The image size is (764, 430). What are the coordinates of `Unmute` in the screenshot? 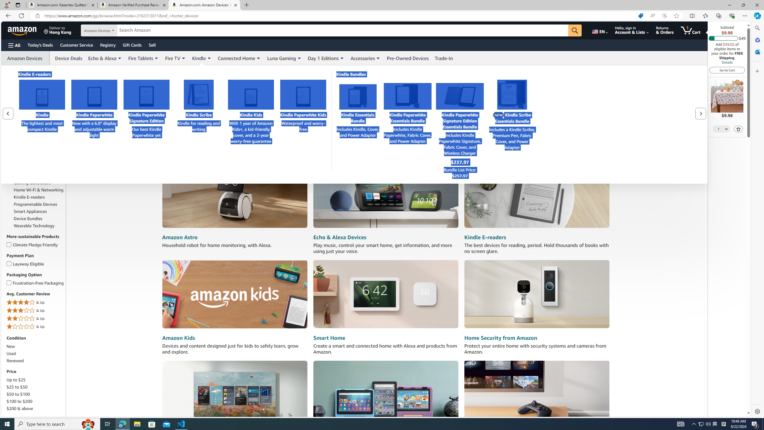 It's located at (172, 140).